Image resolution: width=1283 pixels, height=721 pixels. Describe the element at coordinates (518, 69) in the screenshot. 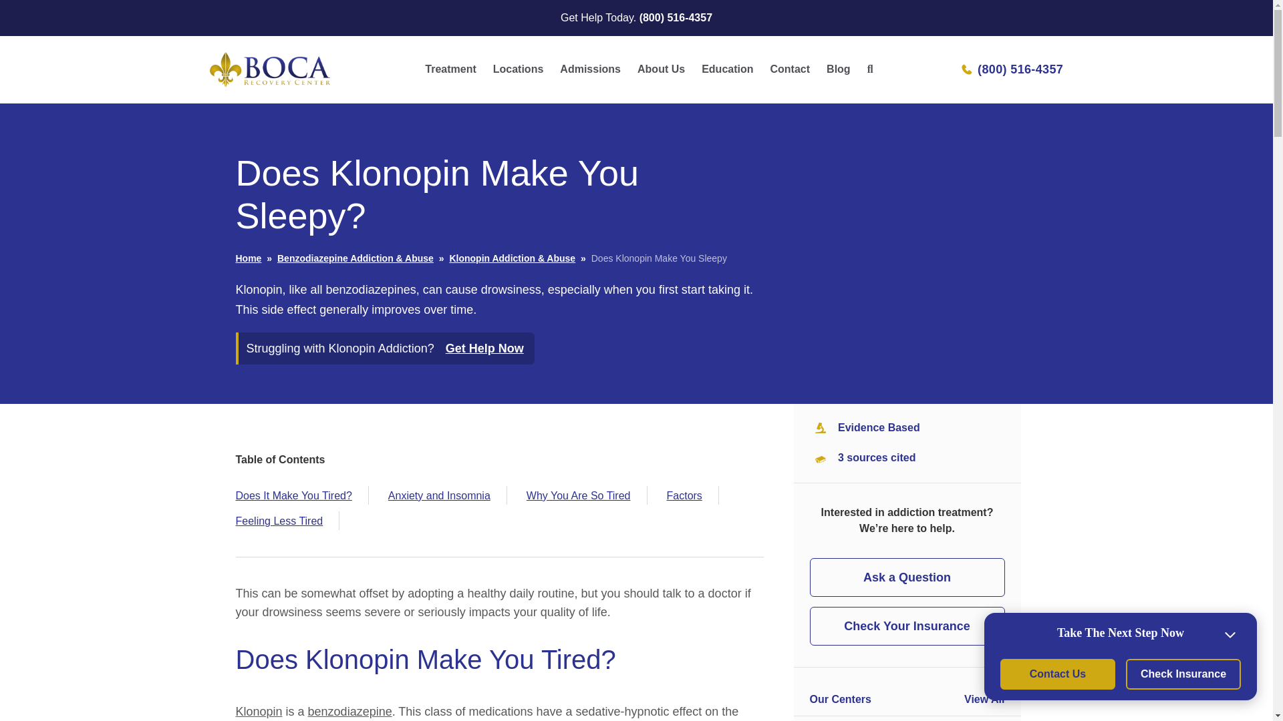

I see `Explore Locations Tailored To You` at that location.